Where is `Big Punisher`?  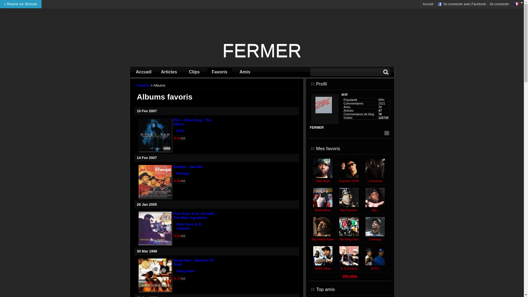
Big Punisher is located at coordinates (349, 210).